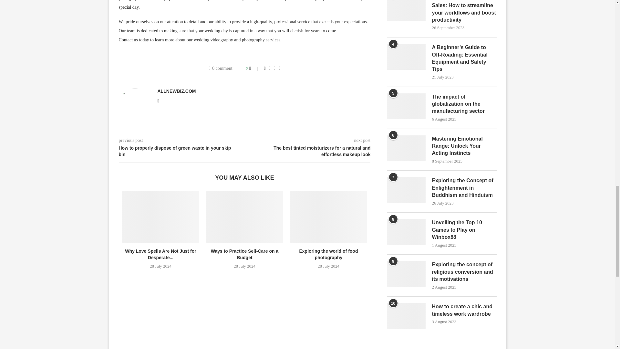 The height and width of the screenshot is (349, 620). I want to click on Ways to Practice Self-Care on a Budget, so click(244, 217).